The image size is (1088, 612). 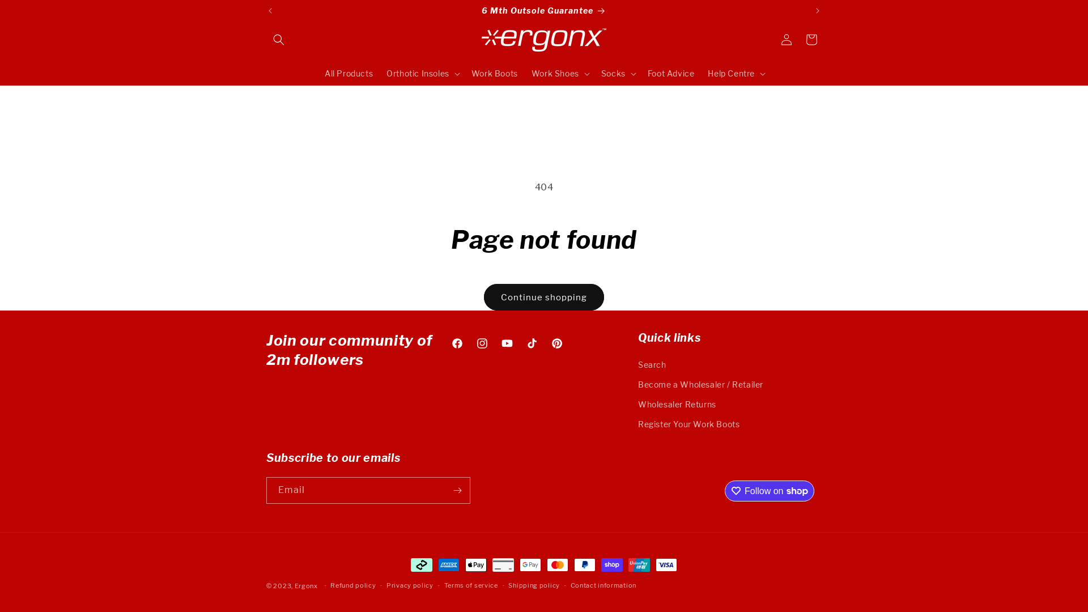 What do you see at coordinates (677, 405) in the screenshot?
I see `Wholesaler Returns` at bounding box center [677, 405].